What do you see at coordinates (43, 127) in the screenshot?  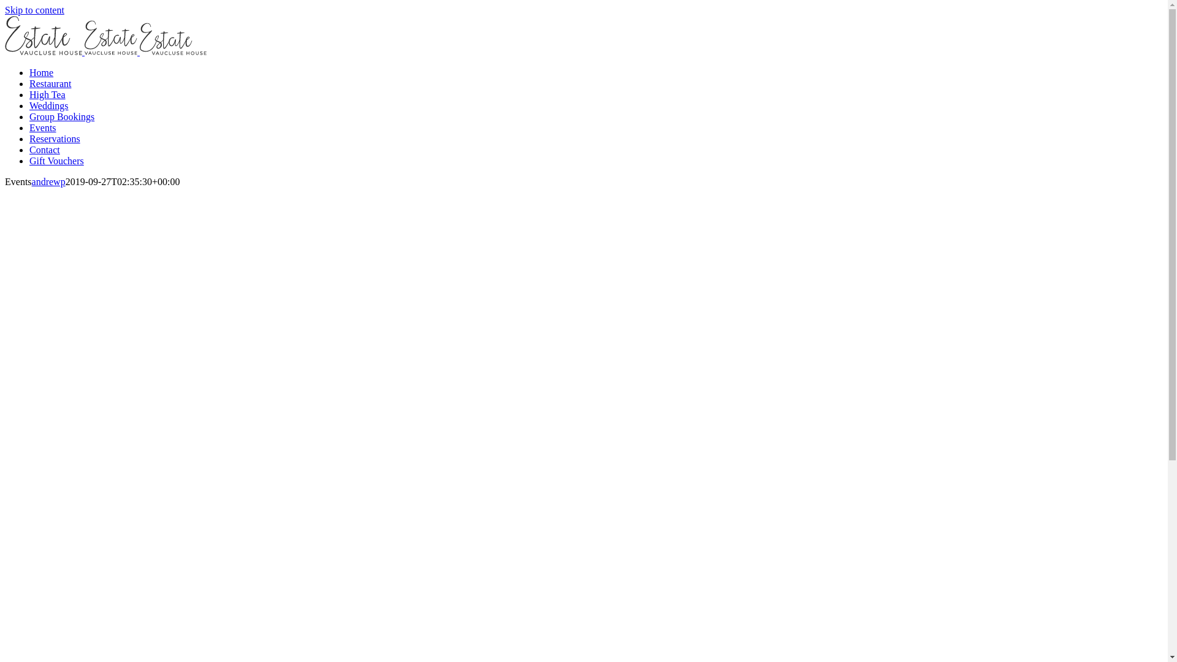 I see `Events` at bounding box center [43, 127].